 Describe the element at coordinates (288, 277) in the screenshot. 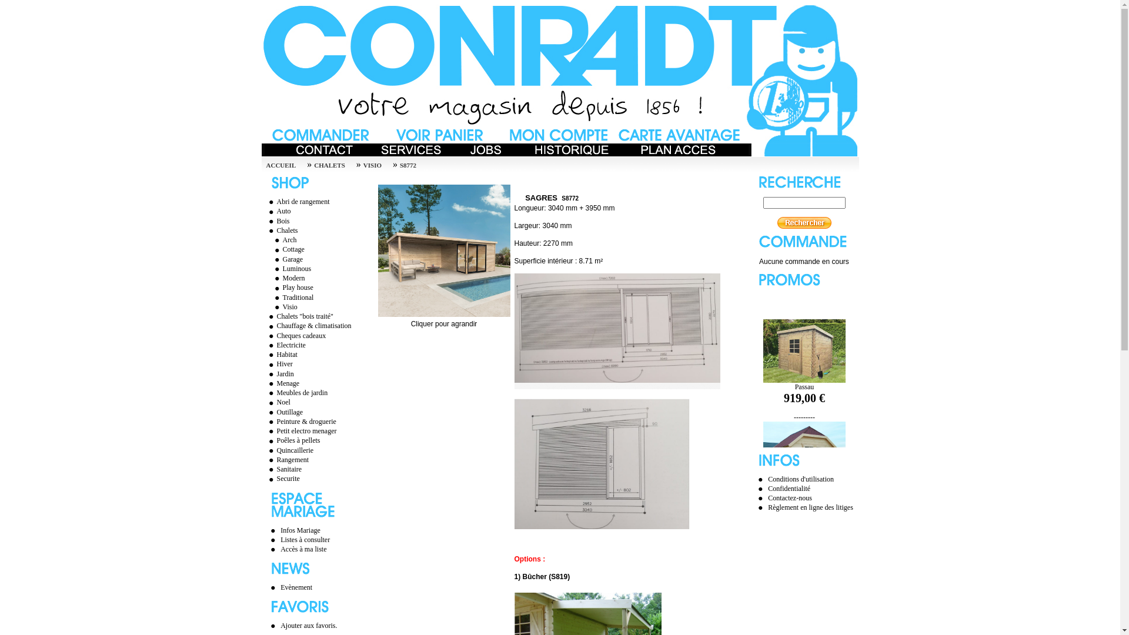

I see `Modern` at that location.